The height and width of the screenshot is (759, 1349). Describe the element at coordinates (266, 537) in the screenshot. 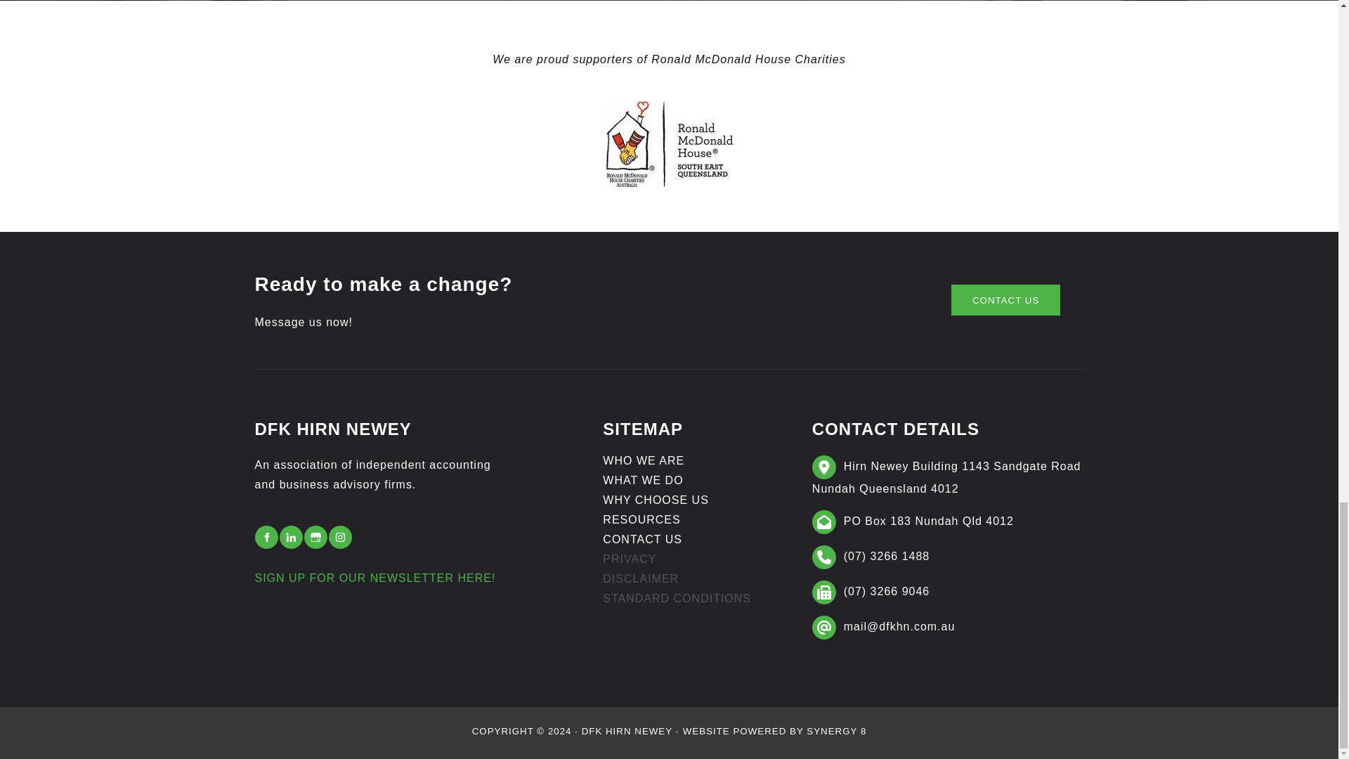

I see `Facebook` at that location.